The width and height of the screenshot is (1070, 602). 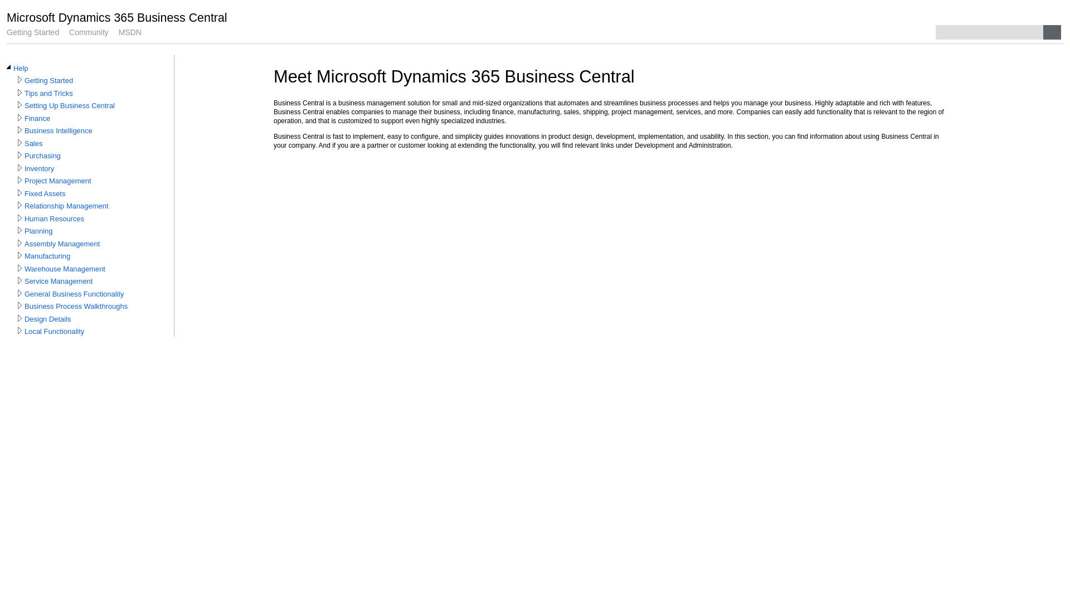 I want to click on Expand Purchasing, so click(x=20, y=155).